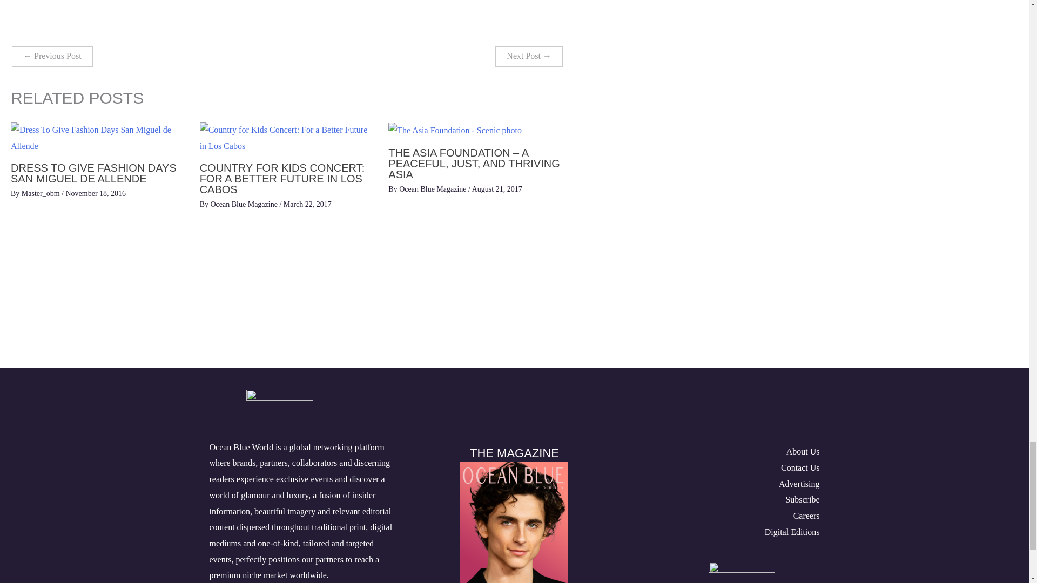 This screenshot has height=583, width=1037. Describe the element at coordinates (434, 189) in the screenshot. I see `View all posts by Ocean Blue Magazine` at that location.